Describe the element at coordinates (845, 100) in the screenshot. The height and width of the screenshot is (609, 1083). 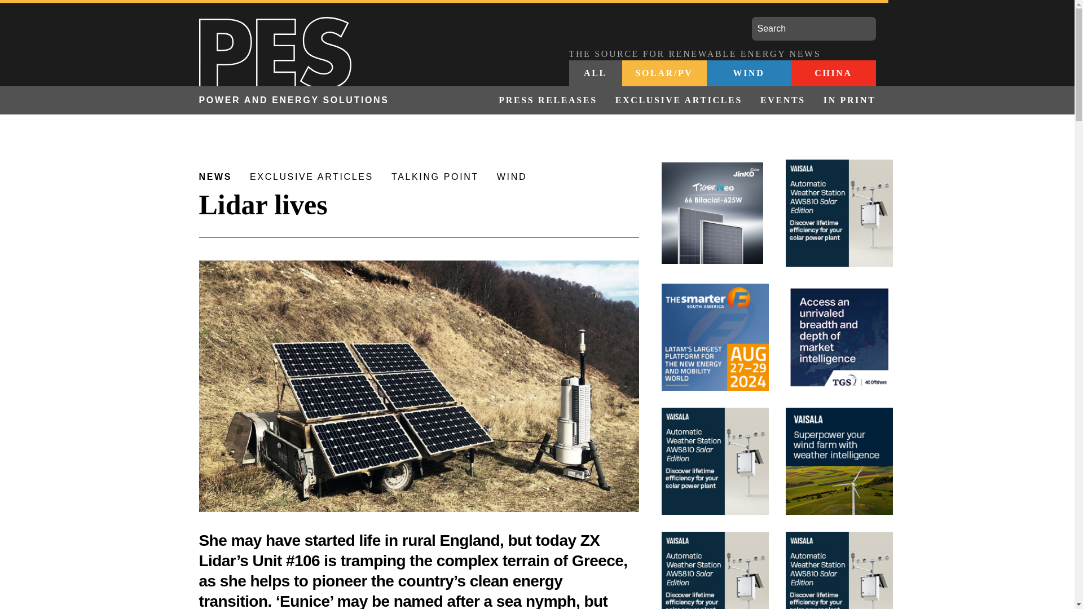
I see `IN PRINT` at that location.